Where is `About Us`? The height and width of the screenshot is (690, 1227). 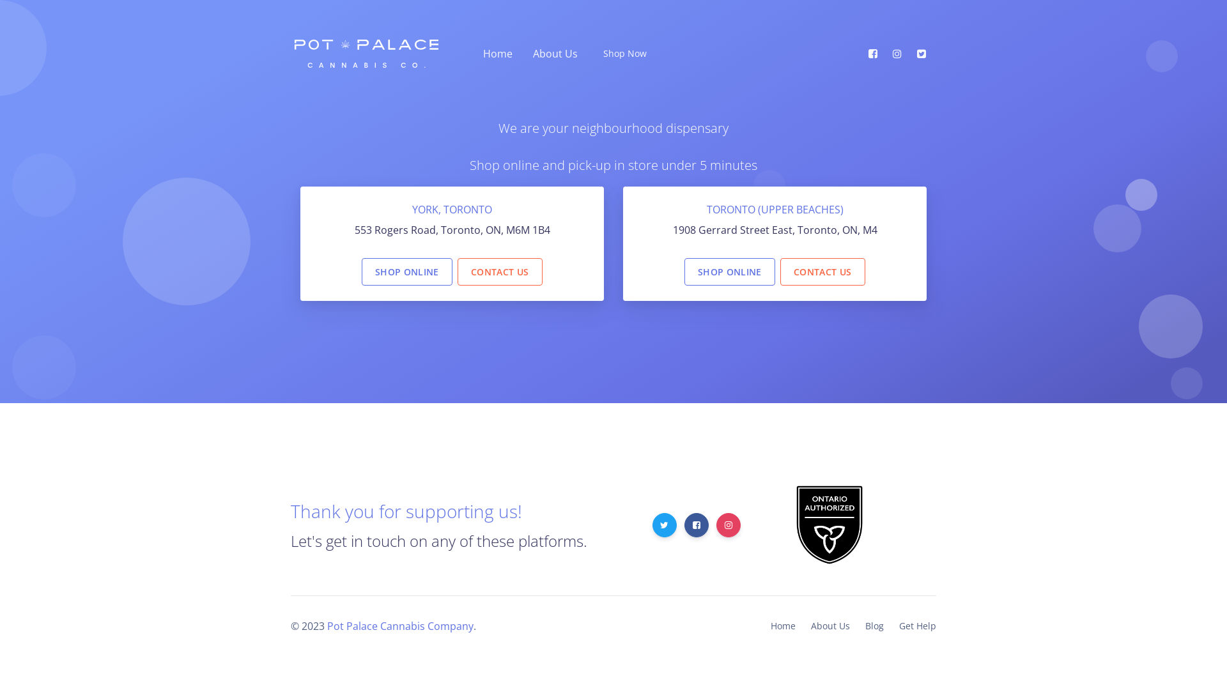 About Us is located at coordinates (831, 626).